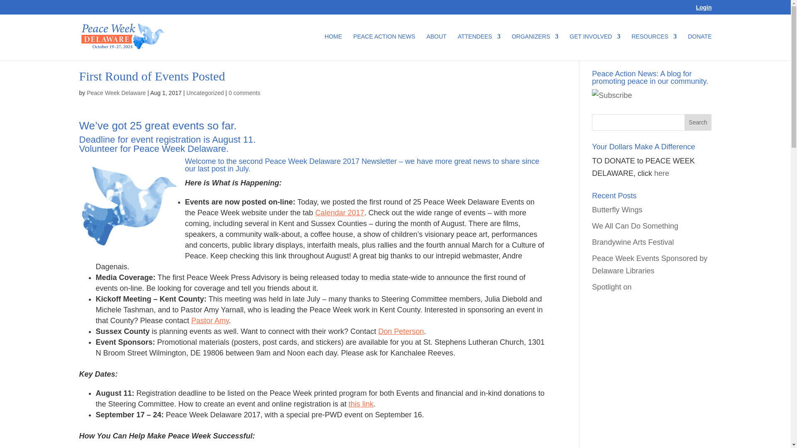 This screenshot has height=448, width=797. I want to click on Don Peterson, so click(401, 331).